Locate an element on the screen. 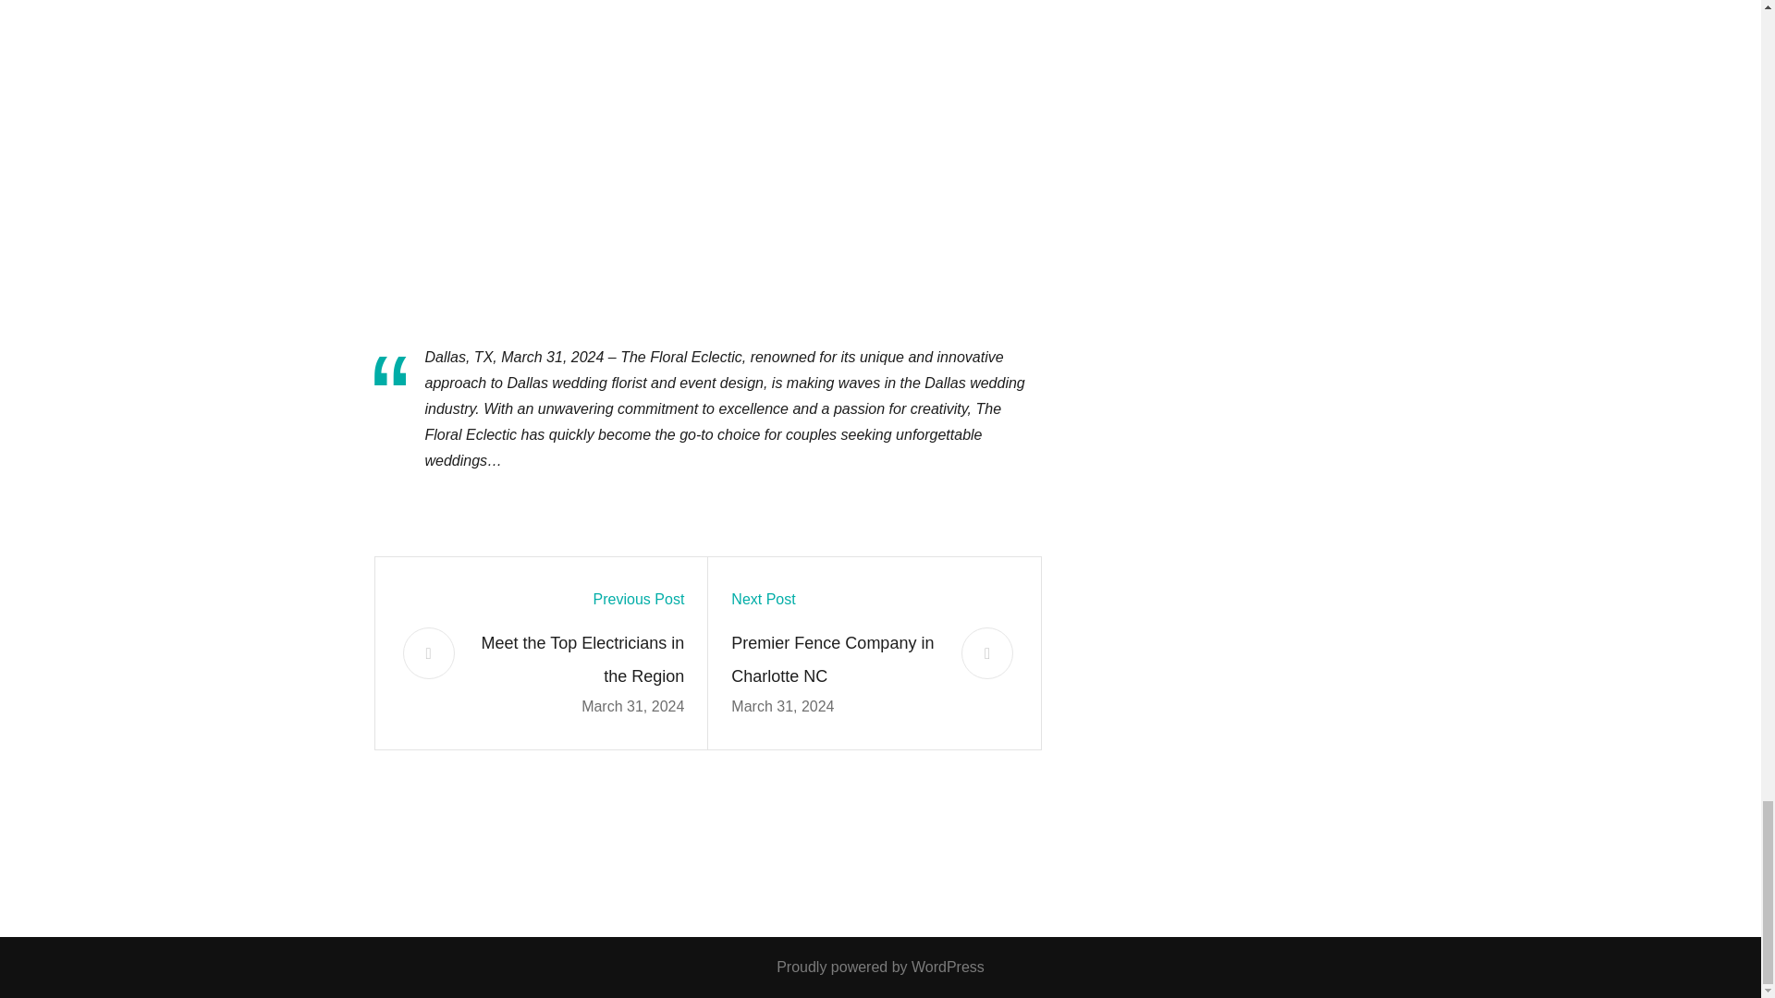  March 31, 2024 is located at coordinates (782, 706).